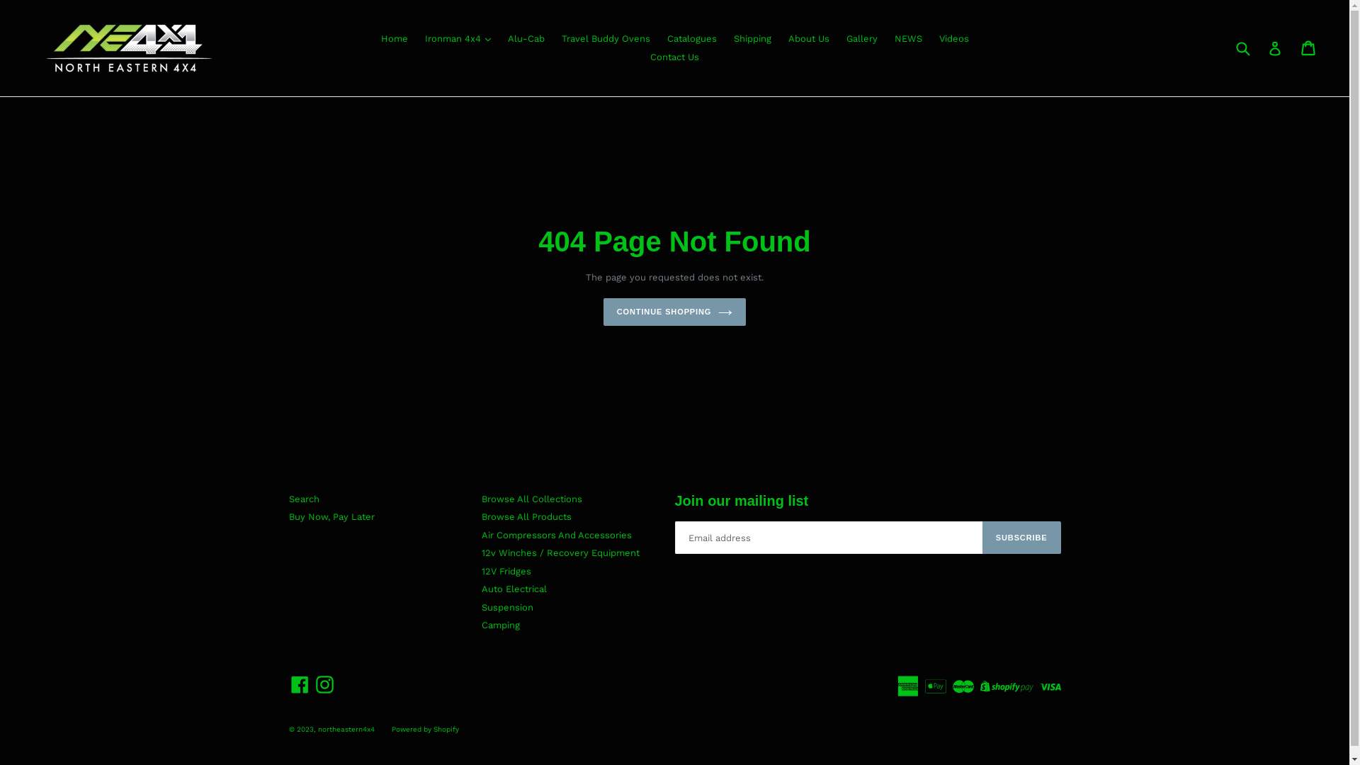 The image size is (1360, 765). What do you see at coordinates (1309, 48) in the screenshot?
I see `Cart` at bounding box center [1309, 48].